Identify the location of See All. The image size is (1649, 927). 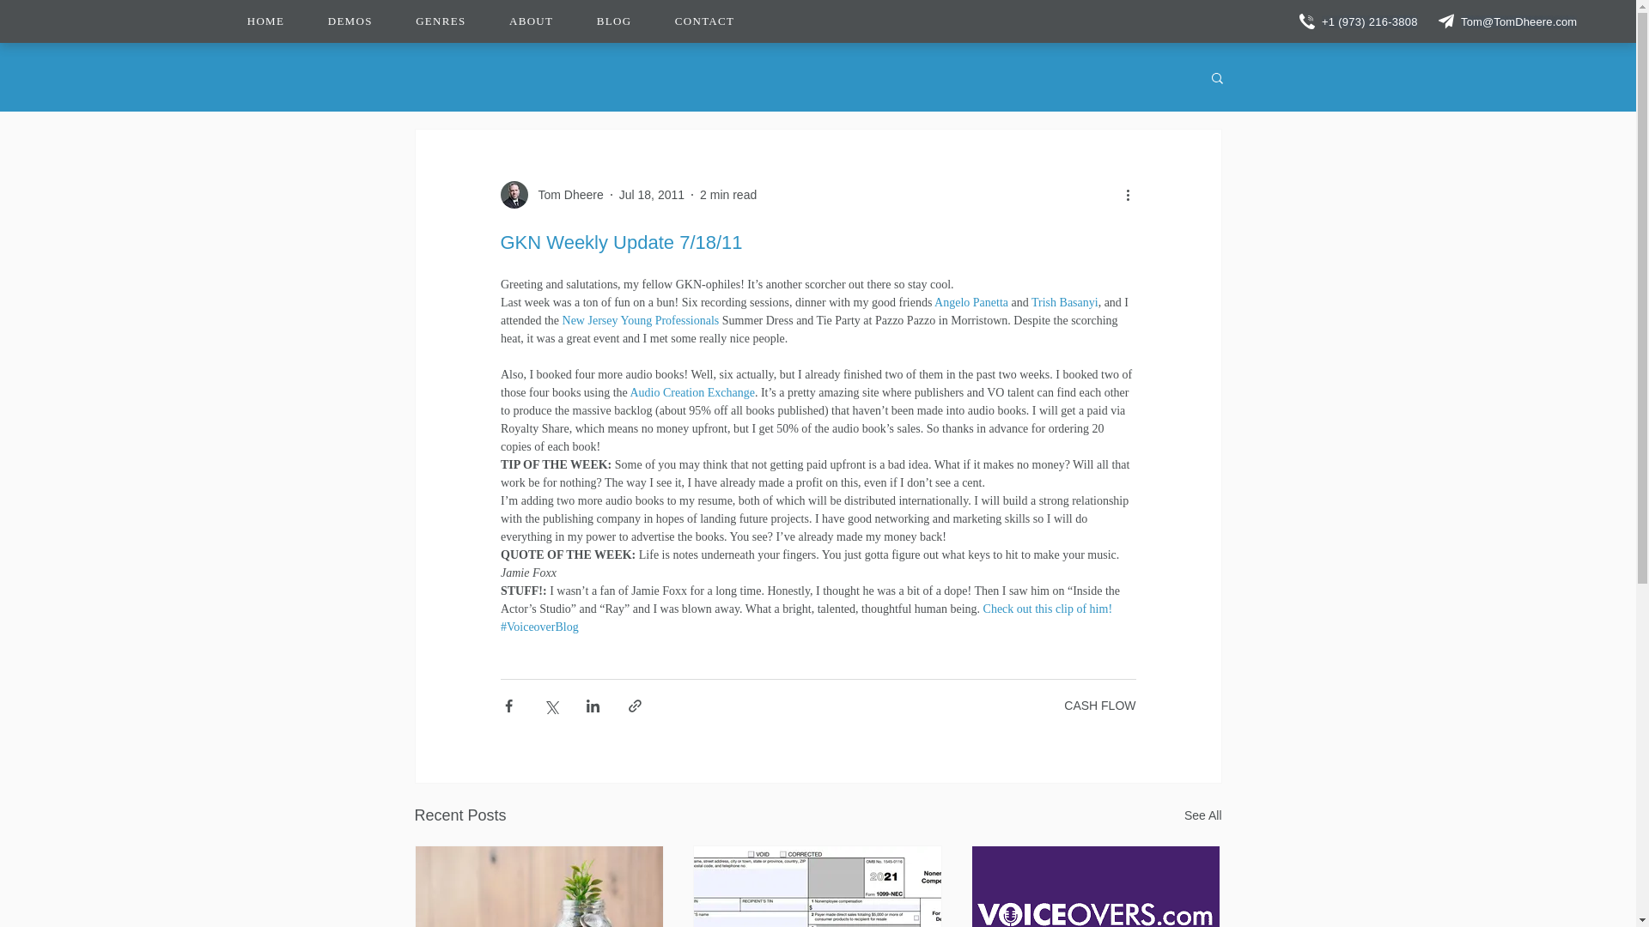
(1202, 815).